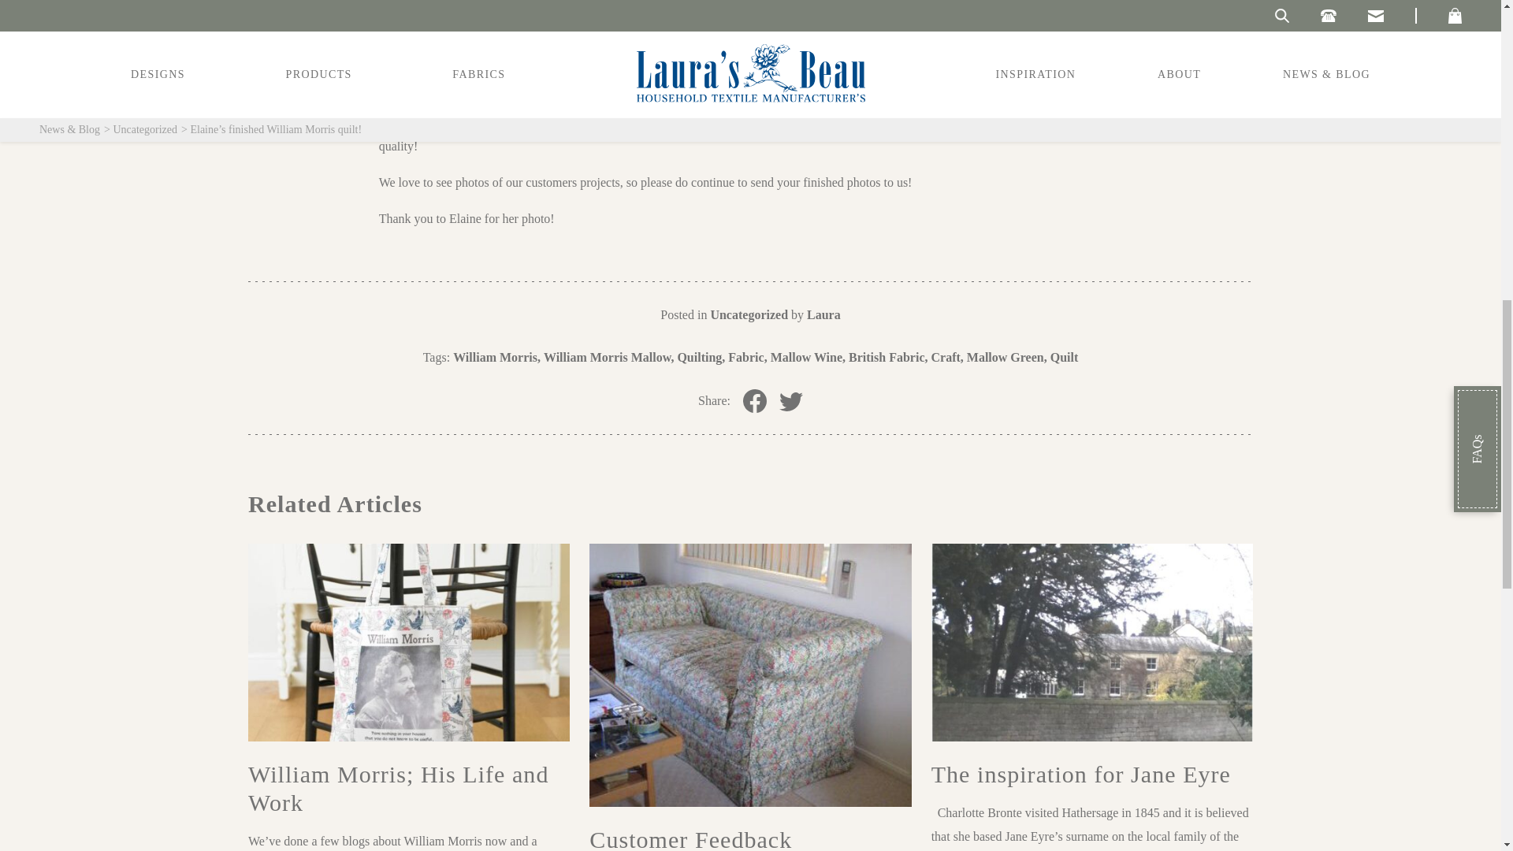 This screenshot has width=1513, height=851. Describe the element at coordinates (749, 314) in the screenshot. I see `Uncategorized` at that location.